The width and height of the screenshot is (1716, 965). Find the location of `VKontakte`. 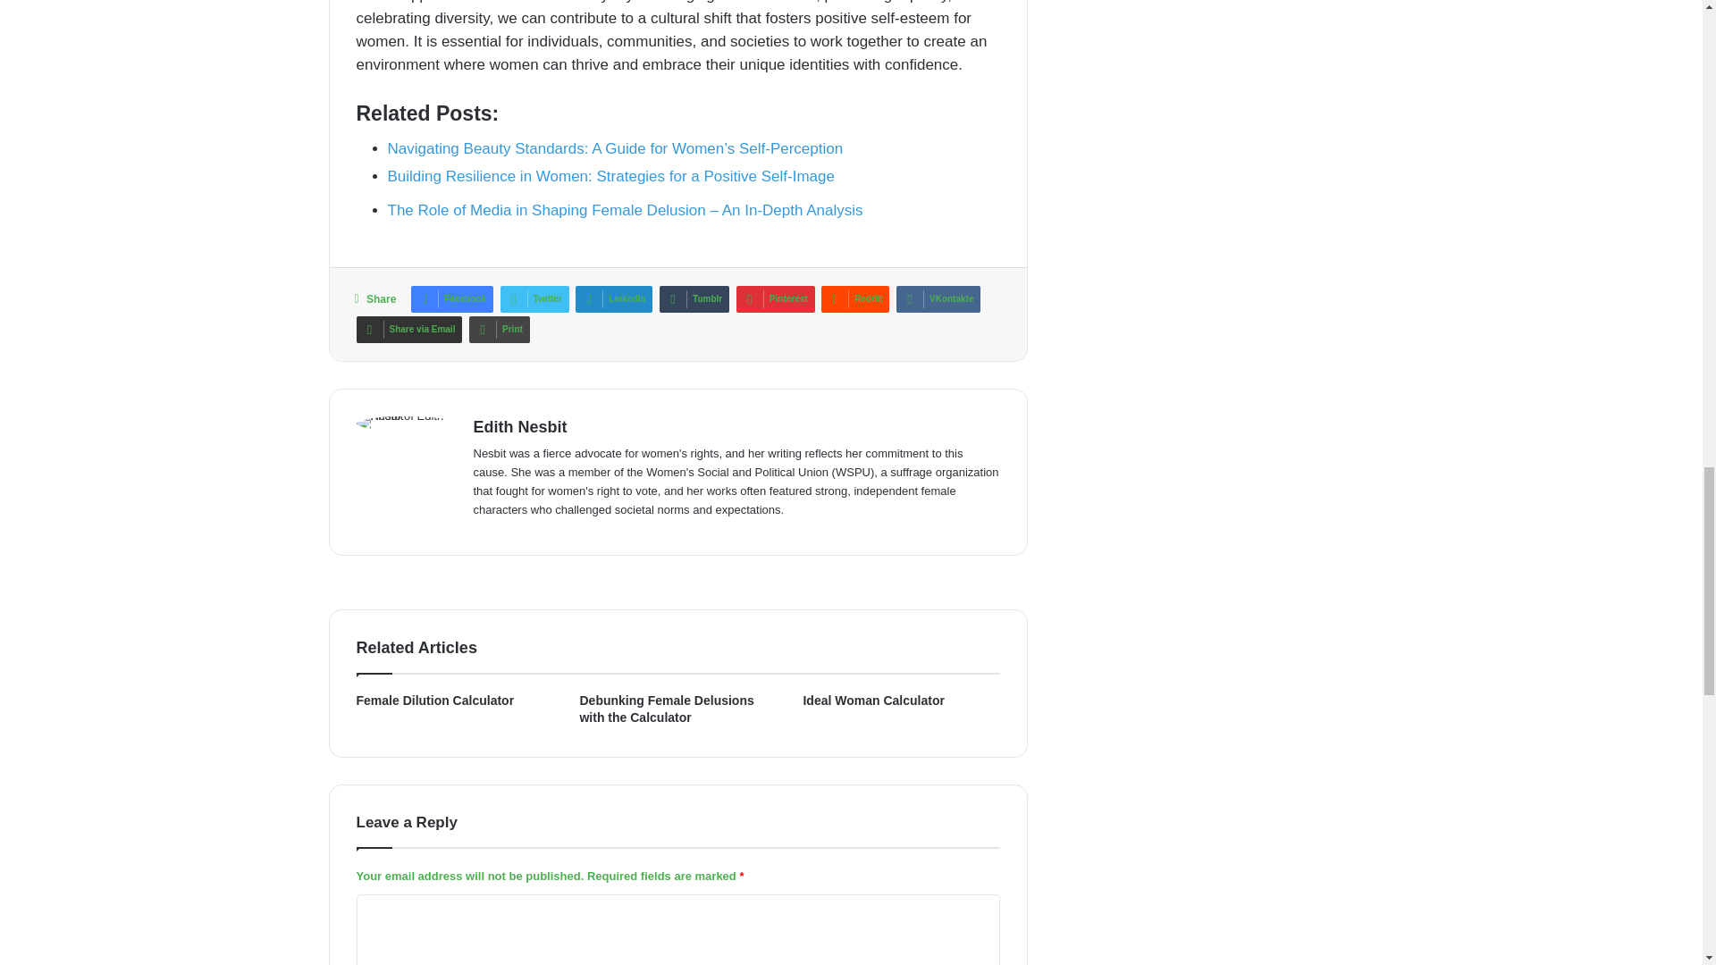

VKontakte is located at coordinates (938, 298).